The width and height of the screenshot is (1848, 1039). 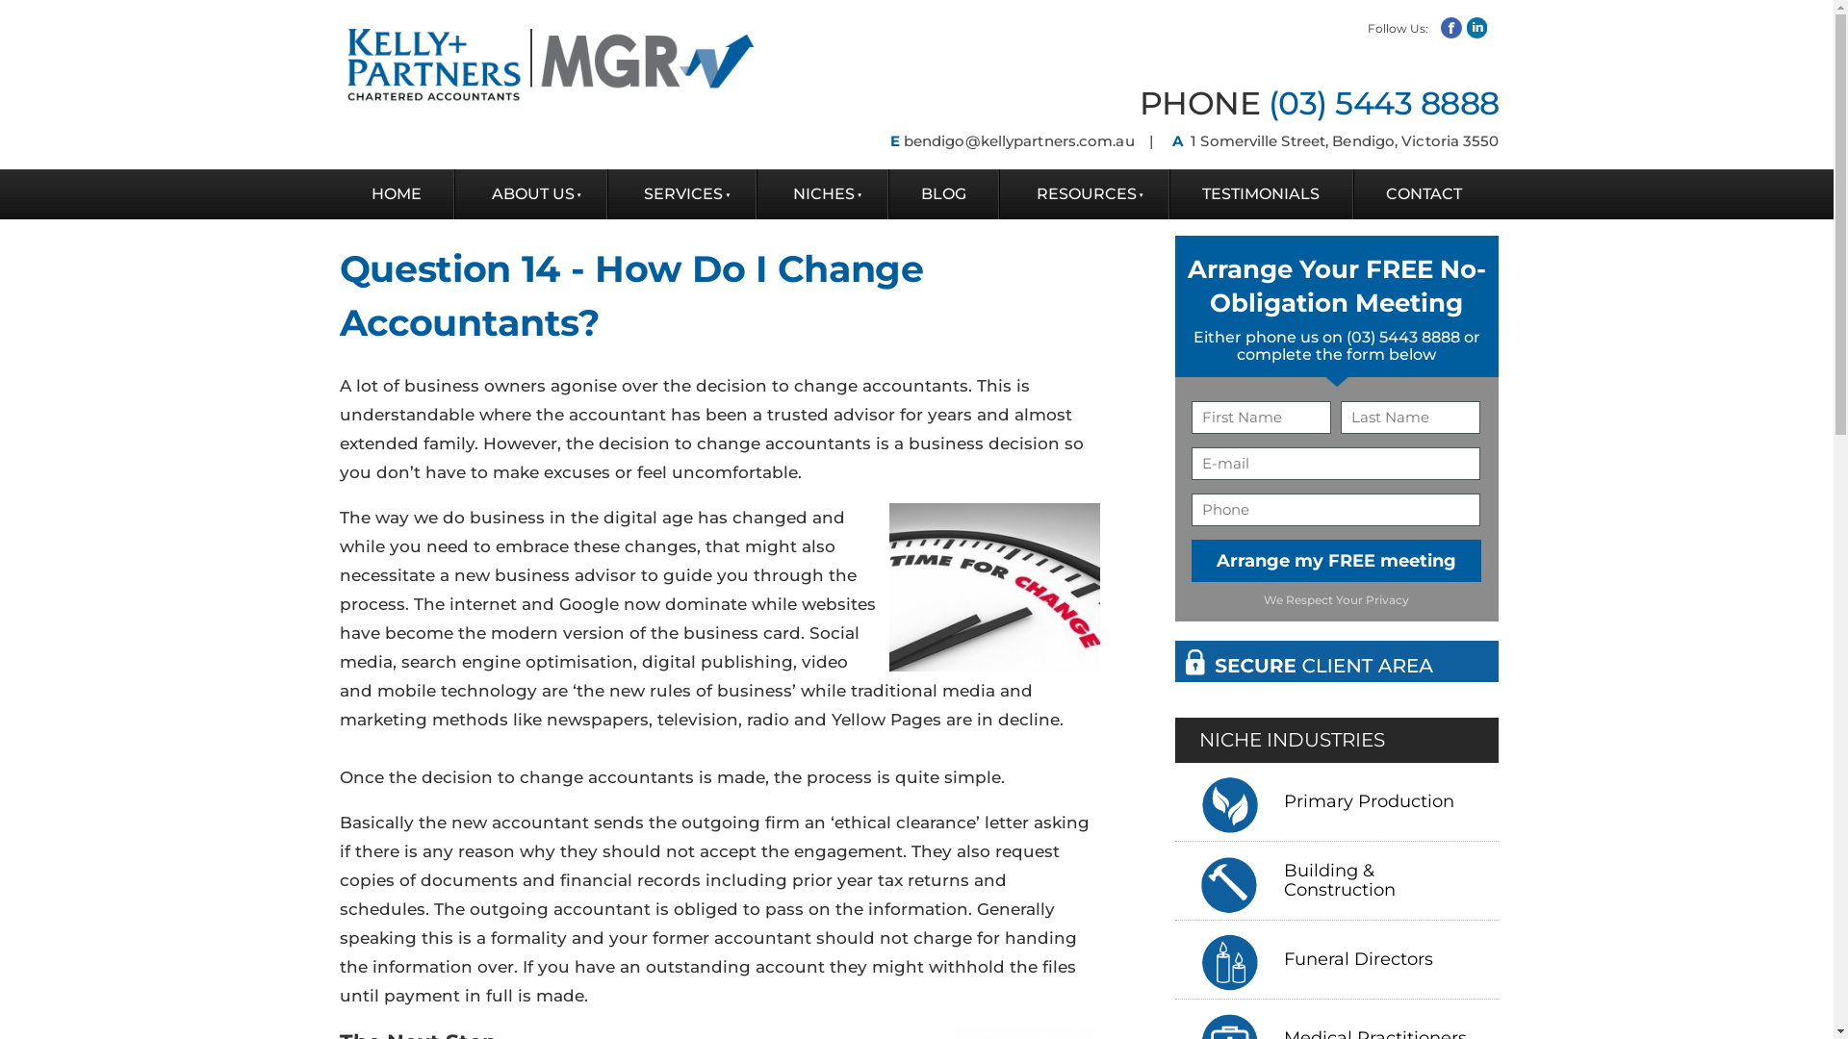 What do you see at coordinates (531, 194) in the screenshot?
I see `ABOUT US` at bounding box center [531, 194].